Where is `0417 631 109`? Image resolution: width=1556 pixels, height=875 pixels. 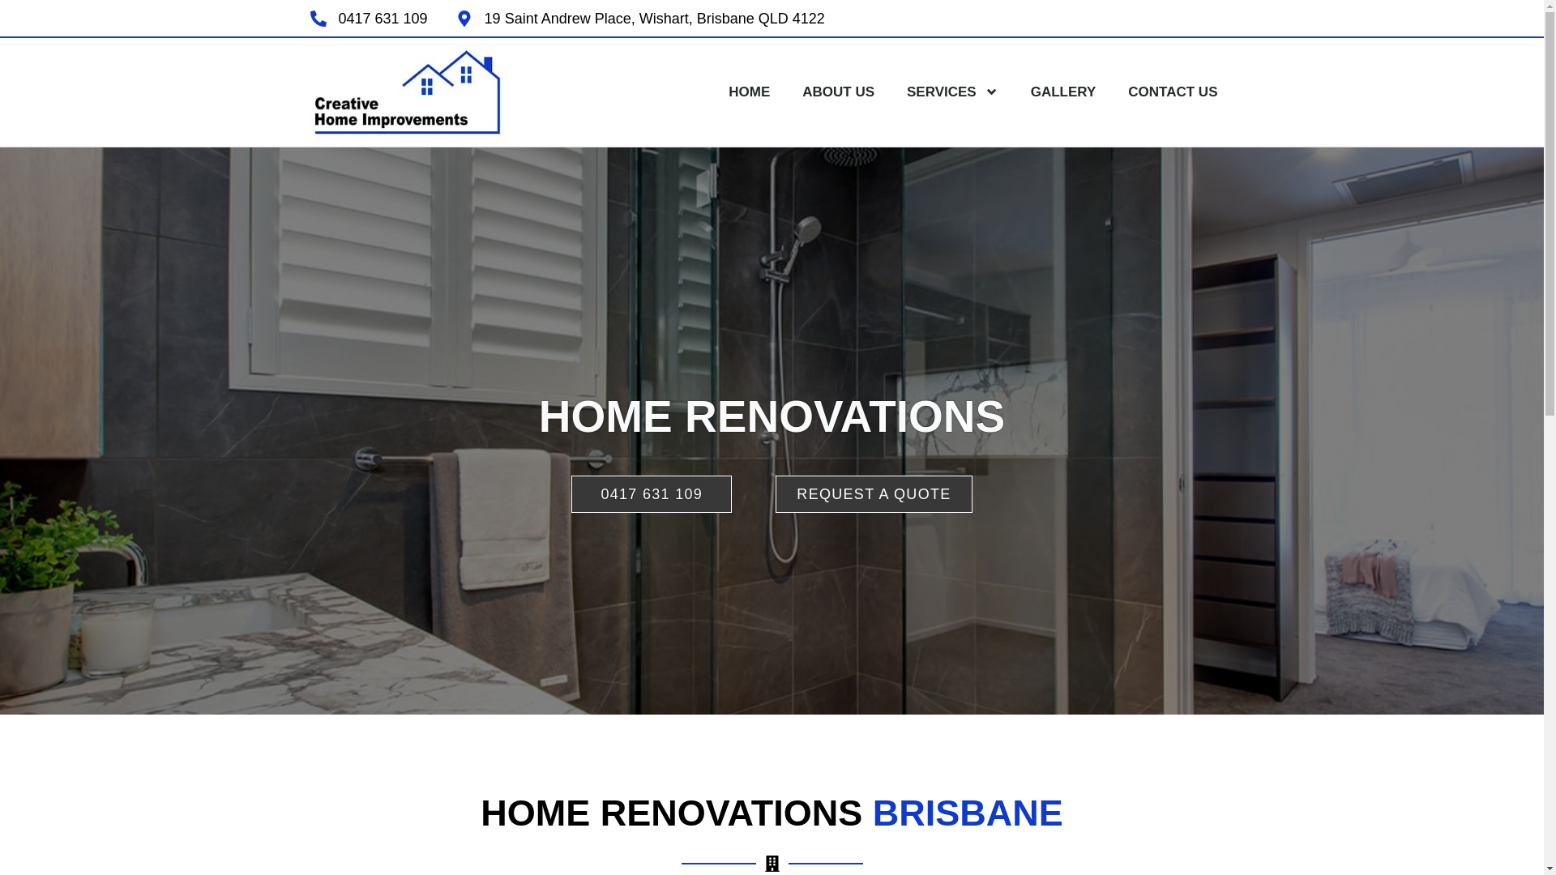 0417 631 109 is located at coordinates (652, 494).